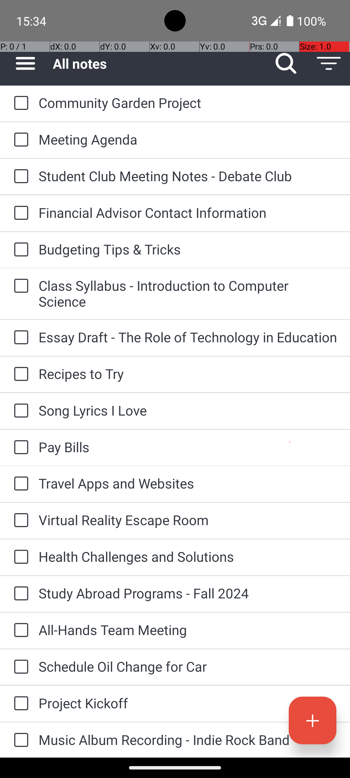 This screenshot has width=350, height=778. What do you see at coordinates (19, 484) in the screenshot?
I see `to-do: Travel Apps and Websites` at bounding box center [19, 484].